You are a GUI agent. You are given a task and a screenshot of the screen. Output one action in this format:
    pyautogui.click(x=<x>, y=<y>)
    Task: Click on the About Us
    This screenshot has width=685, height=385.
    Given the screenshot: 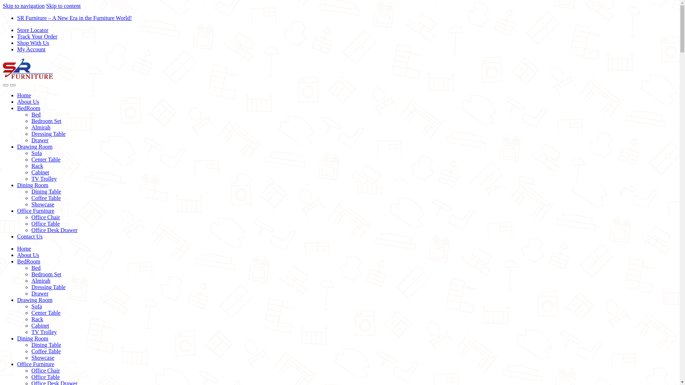 What is the action you would take?
    pyautogui.click(x=28, y=255)
    